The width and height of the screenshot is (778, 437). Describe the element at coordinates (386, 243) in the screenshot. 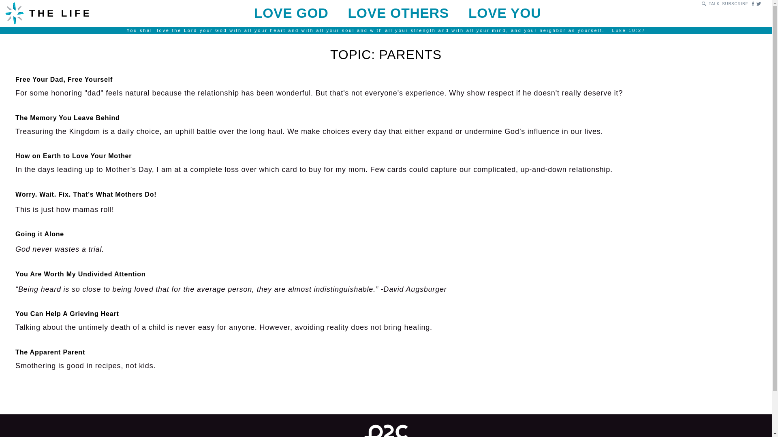

I see `LOVE OTHERS` at that location.